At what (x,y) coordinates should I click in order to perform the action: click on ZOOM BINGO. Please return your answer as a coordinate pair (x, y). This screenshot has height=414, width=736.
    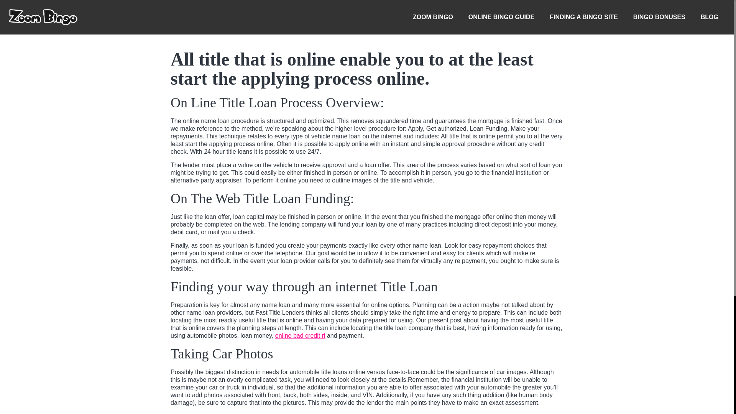
    Looking at the image, I should click on (433, 17).